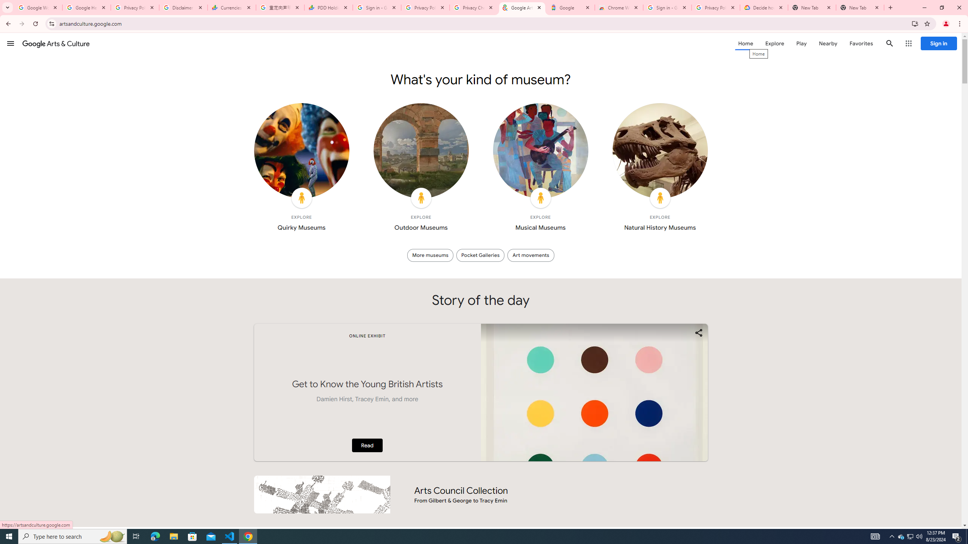 Image resolution: width=968 pixels, height=544 pixels. Describe the element at coordinates (860, 8) in the screenshot. I see `New Tab` at that location.